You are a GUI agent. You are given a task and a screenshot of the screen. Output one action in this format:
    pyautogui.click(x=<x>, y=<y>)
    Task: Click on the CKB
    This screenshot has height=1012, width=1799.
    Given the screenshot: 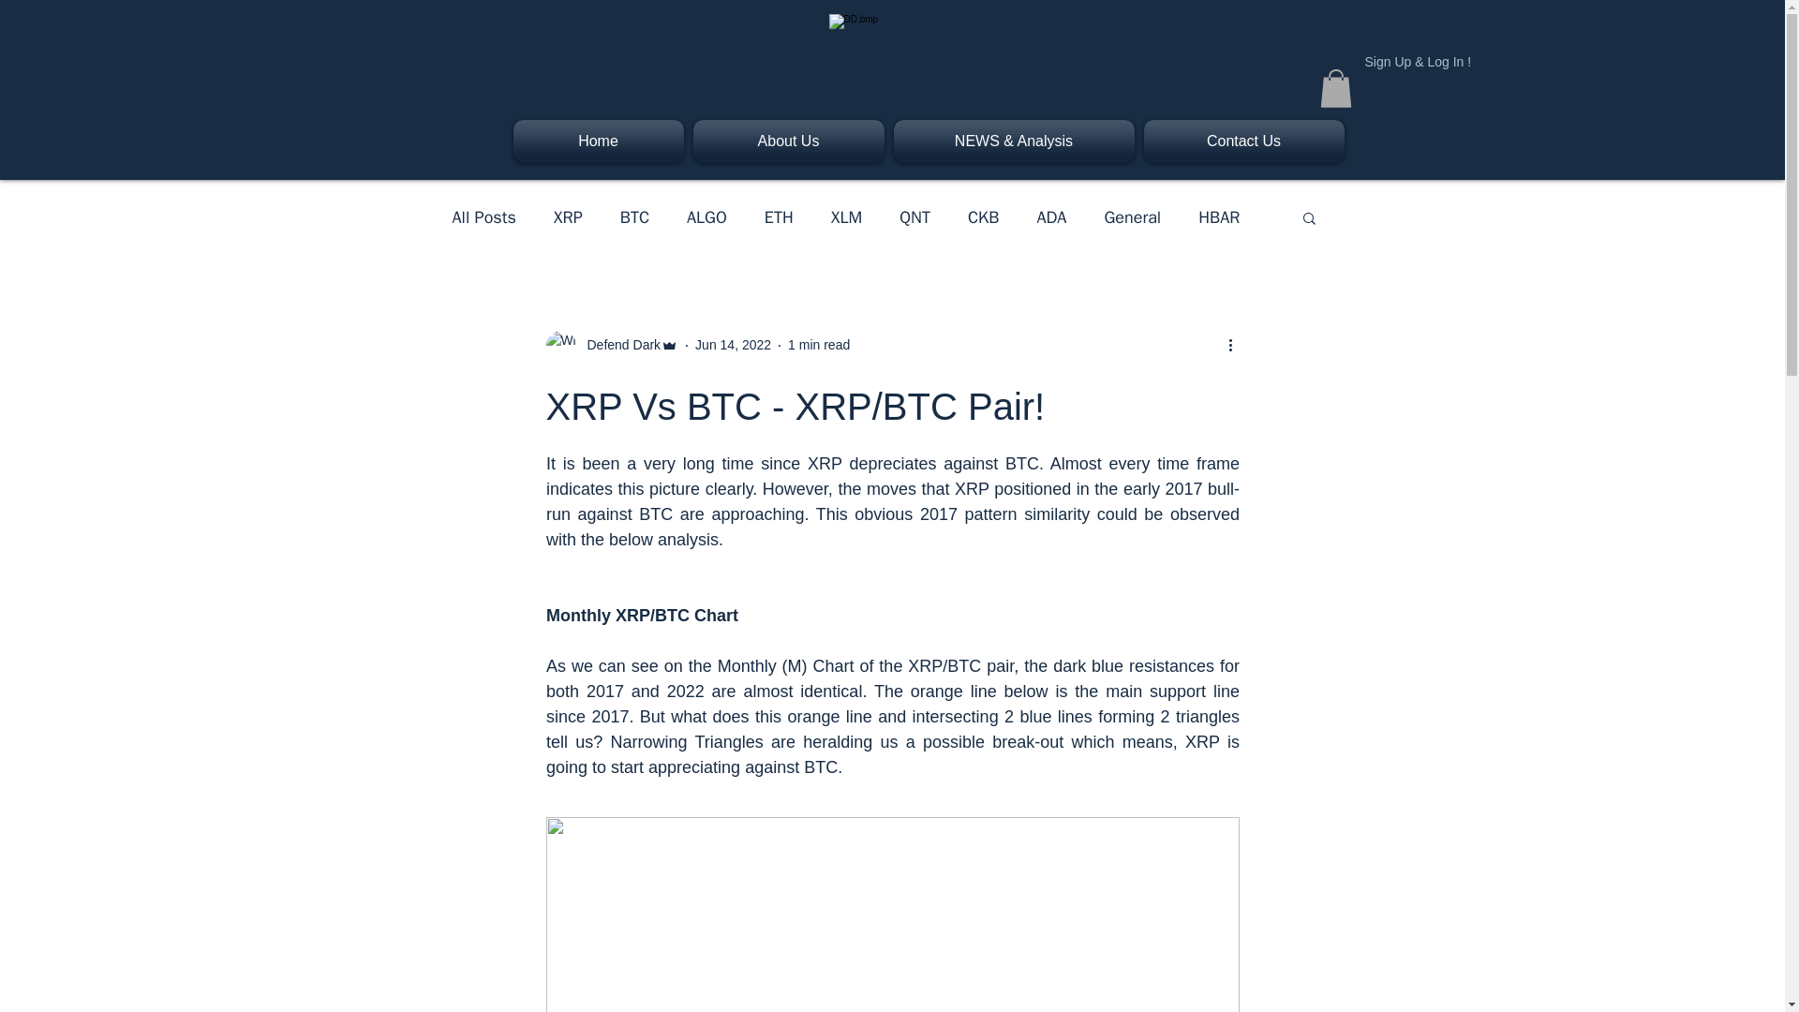 What is the action you would take?
    pyautogui.click(x=982, y=217)
    